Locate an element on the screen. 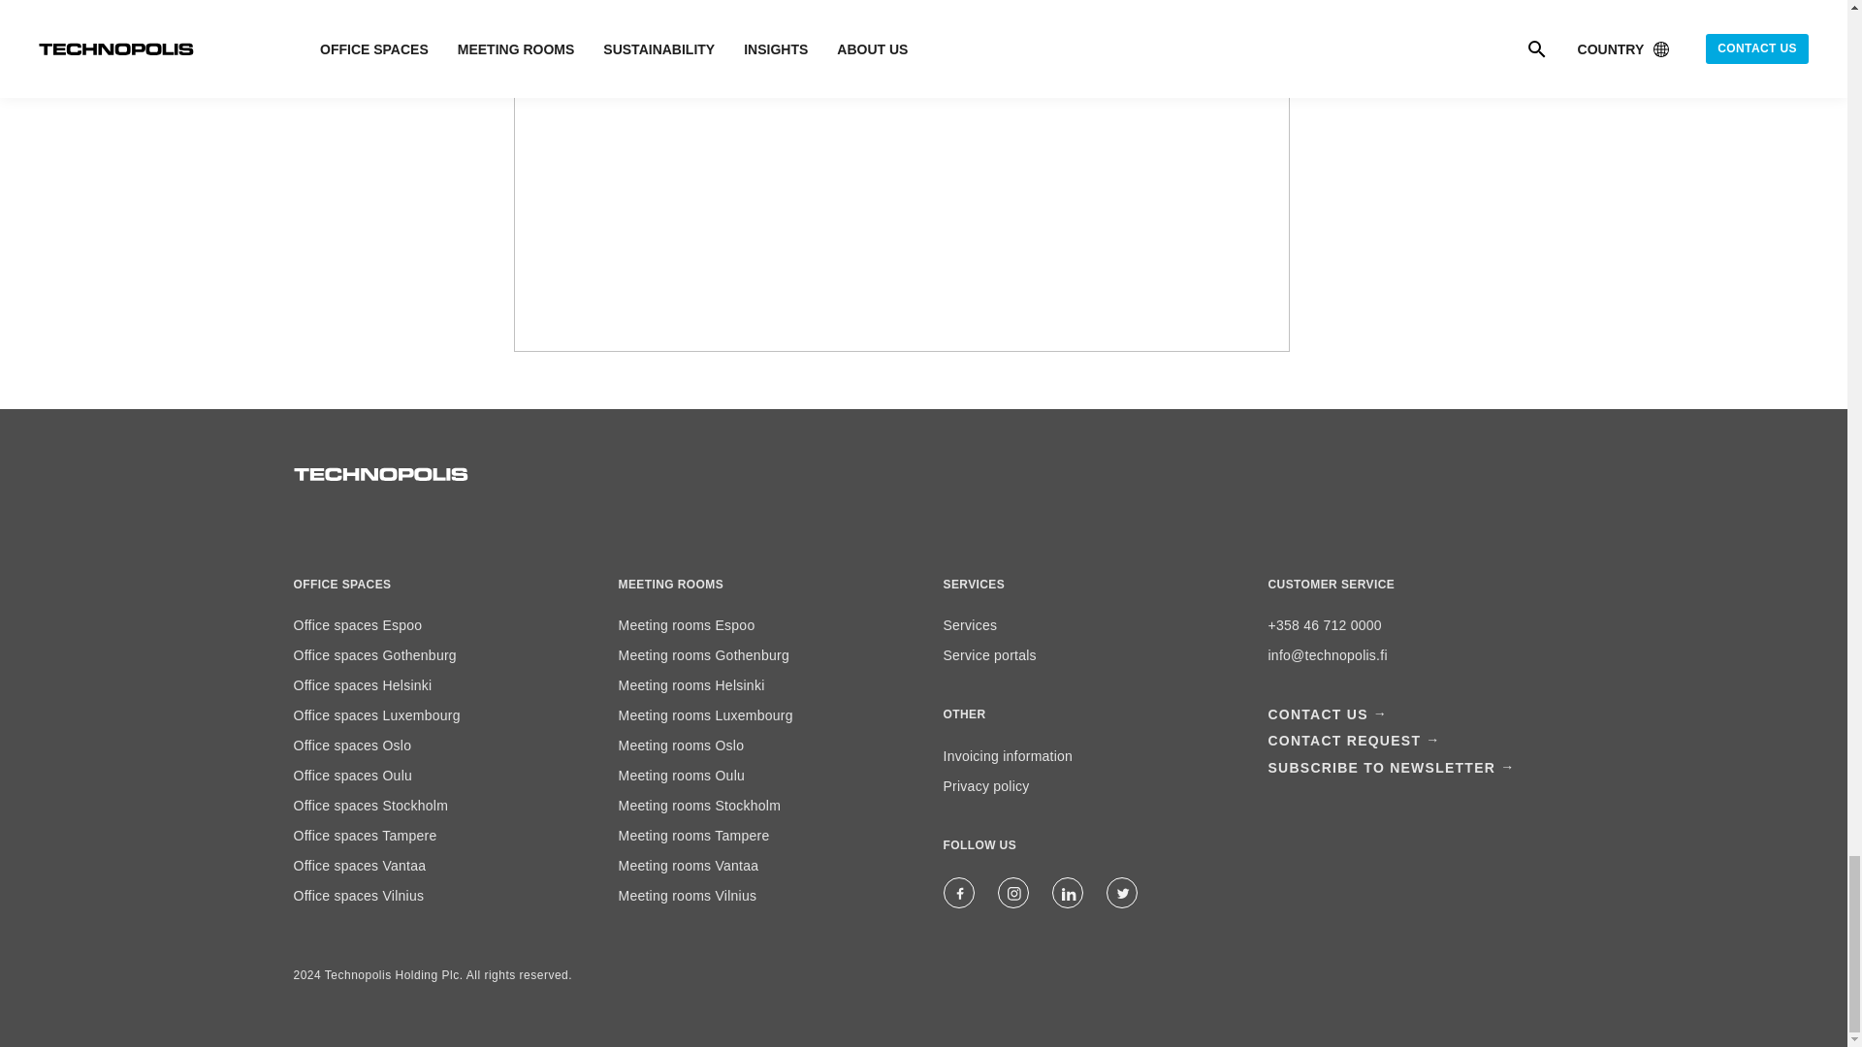 This screenshot has width=1862, height=1047. Office spaces Gothenburg is located at coordinates (374, 655).